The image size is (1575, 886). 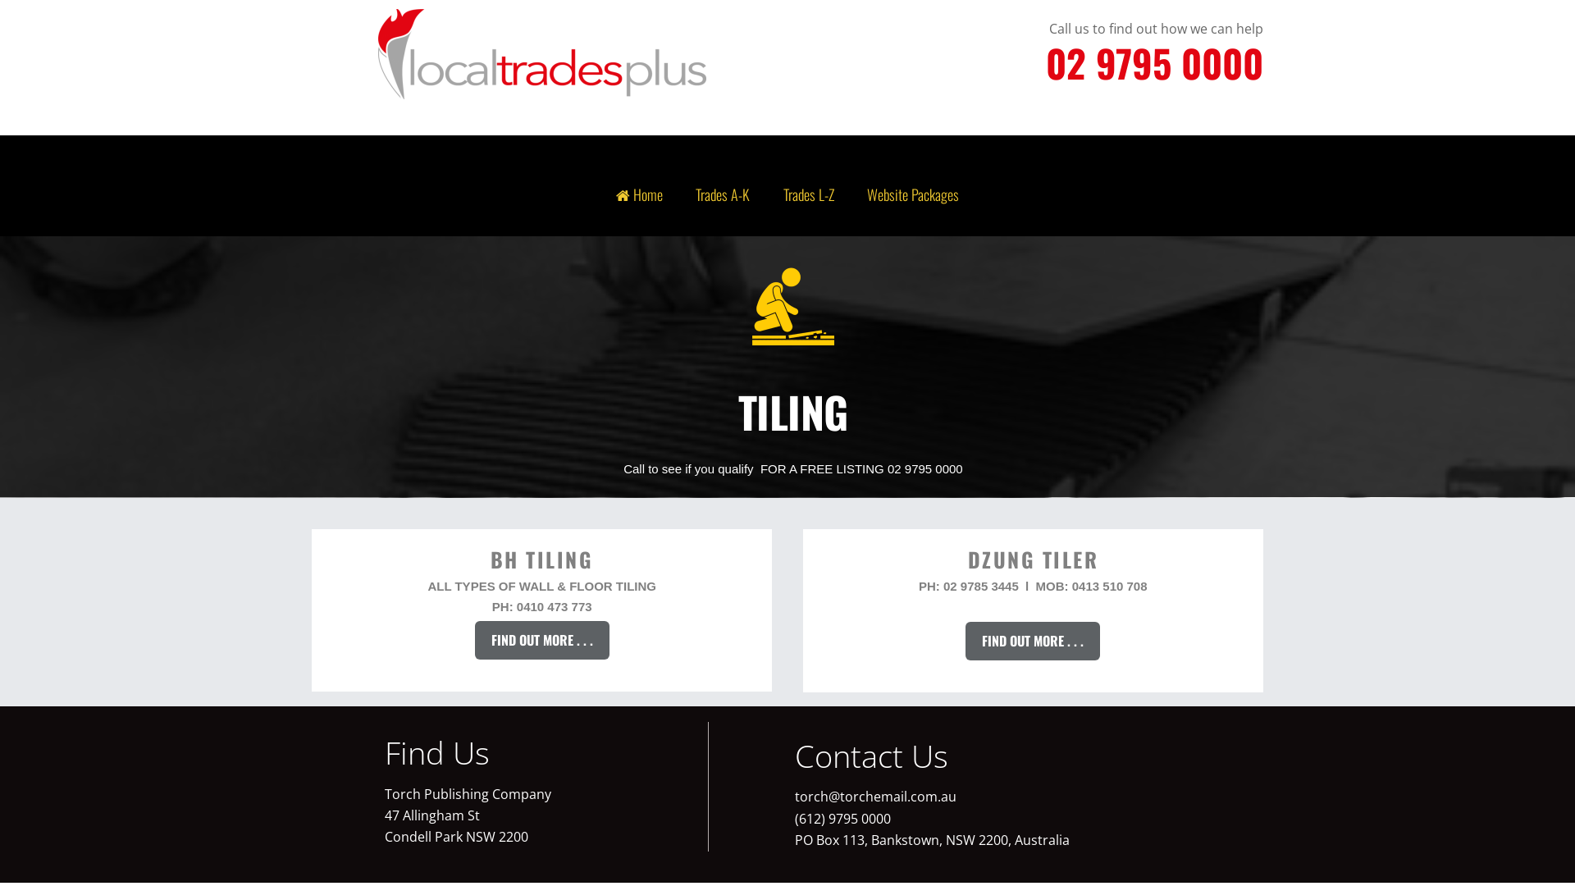 I want to click on Trades A-K, so click(x=724, y=195).